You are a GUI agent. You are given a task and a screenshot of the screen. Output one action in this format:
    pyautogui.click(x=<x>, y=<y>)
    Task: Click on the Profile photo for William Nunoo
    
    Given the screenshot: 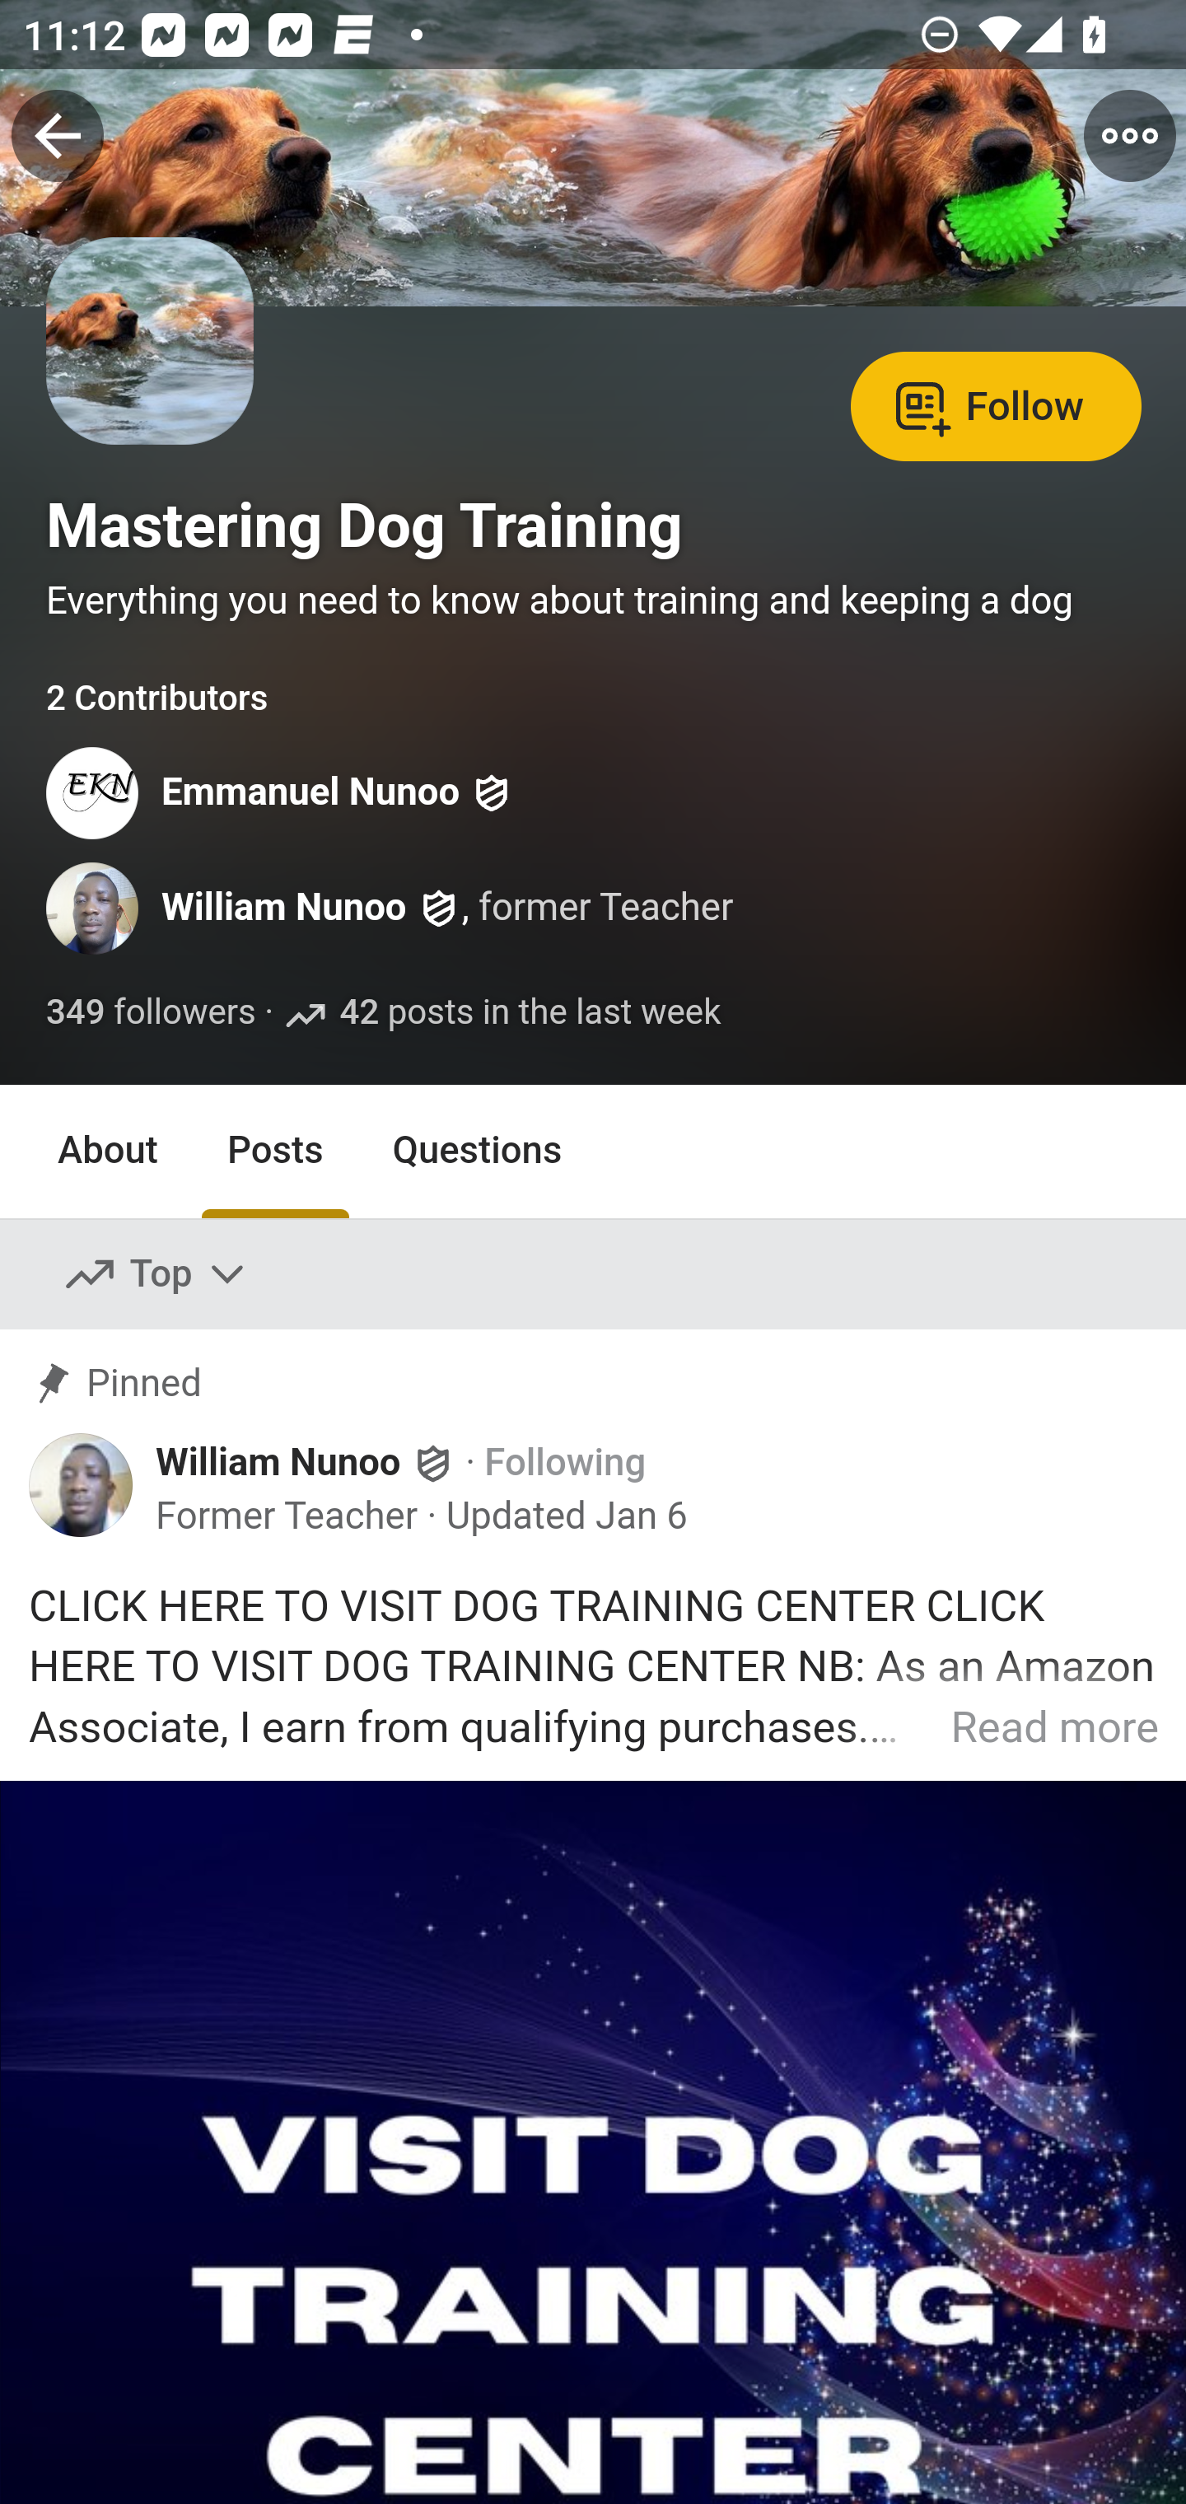 What is the action you would take?
    pyautogui.click(x=82, y=1486)
    